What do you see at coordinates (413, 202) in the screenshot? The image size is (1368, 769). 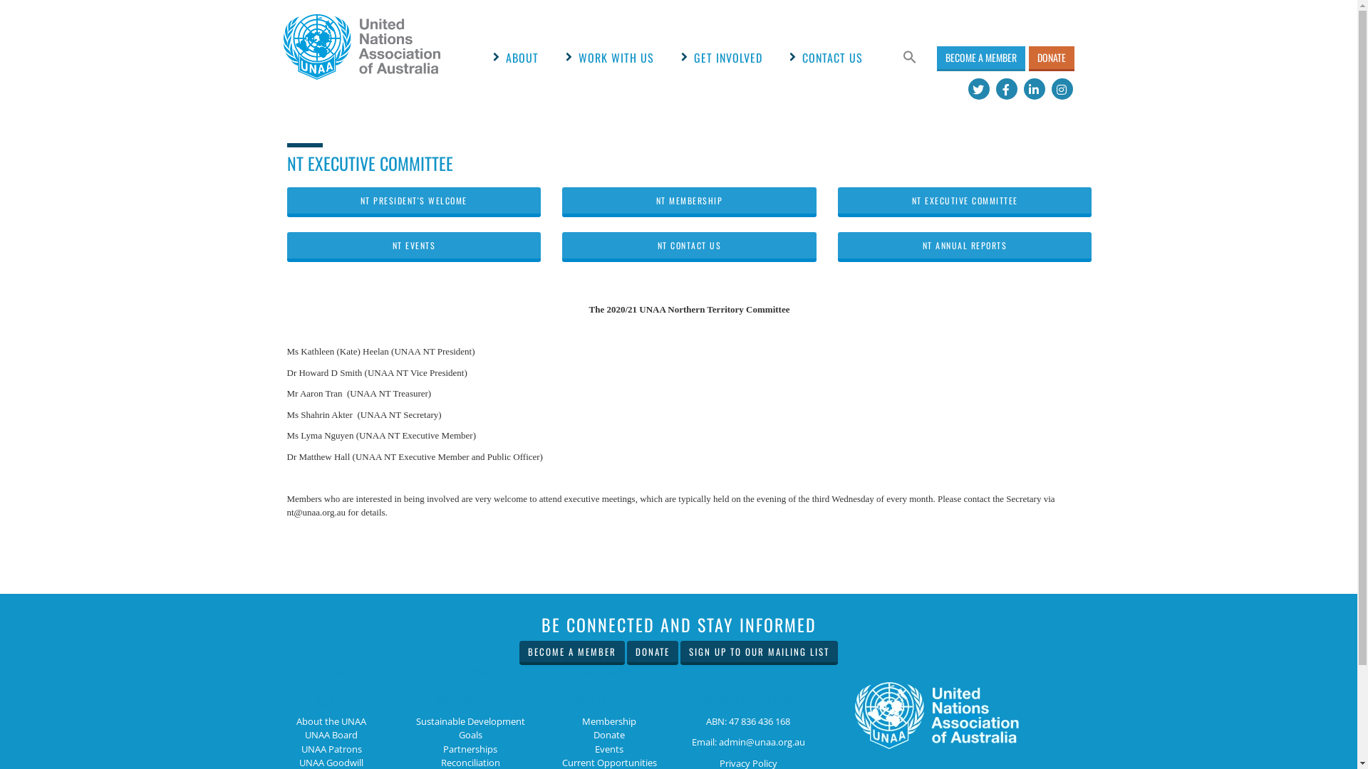 I see `NT PRESIDENT'S WELCOME` at bounding box center [413, 202].